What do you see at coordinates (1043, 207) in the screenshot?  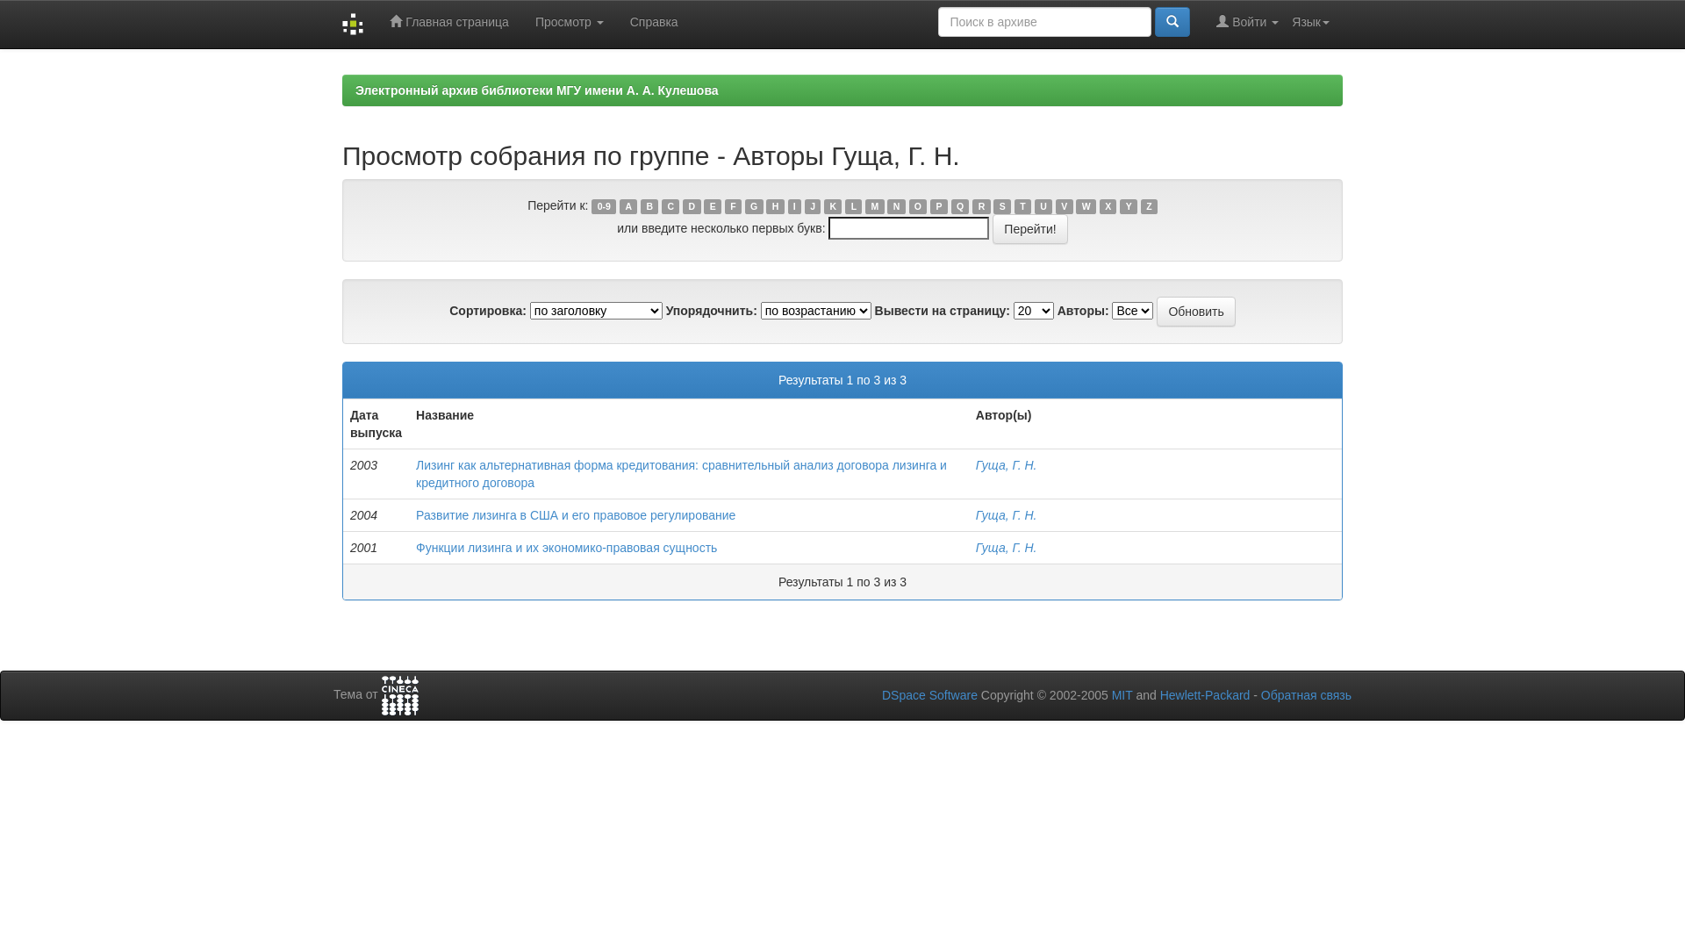 I see `U` at bounding box center [1043, 207].